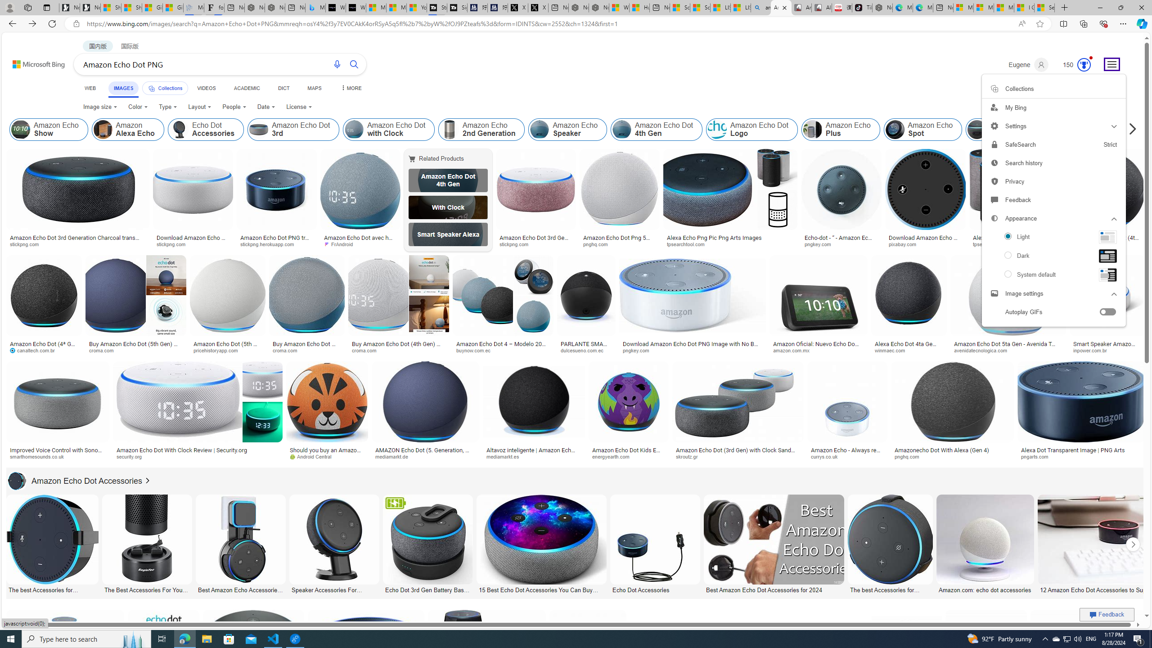 The width and height of the screenshot is (1152, 648). What do you see at coordinates (534, 456) in the screenshot?
I see `mediamarkt.es` at bounding box center [534, 456].